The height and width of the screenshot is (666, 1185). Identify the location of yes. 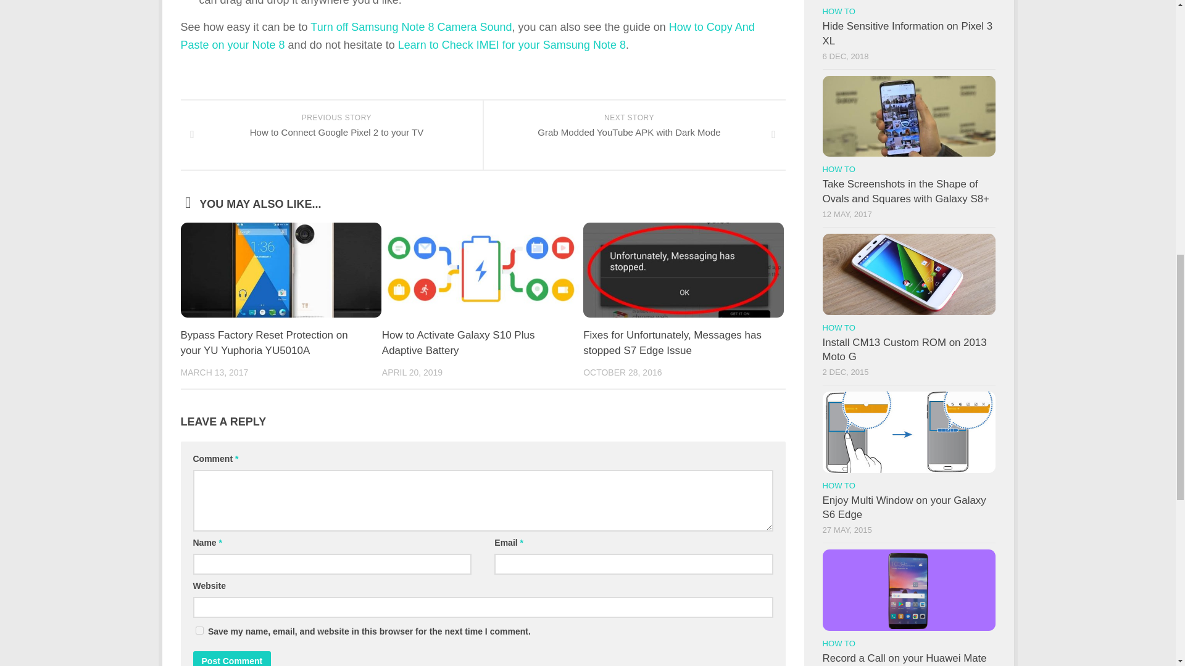
(231, 659).